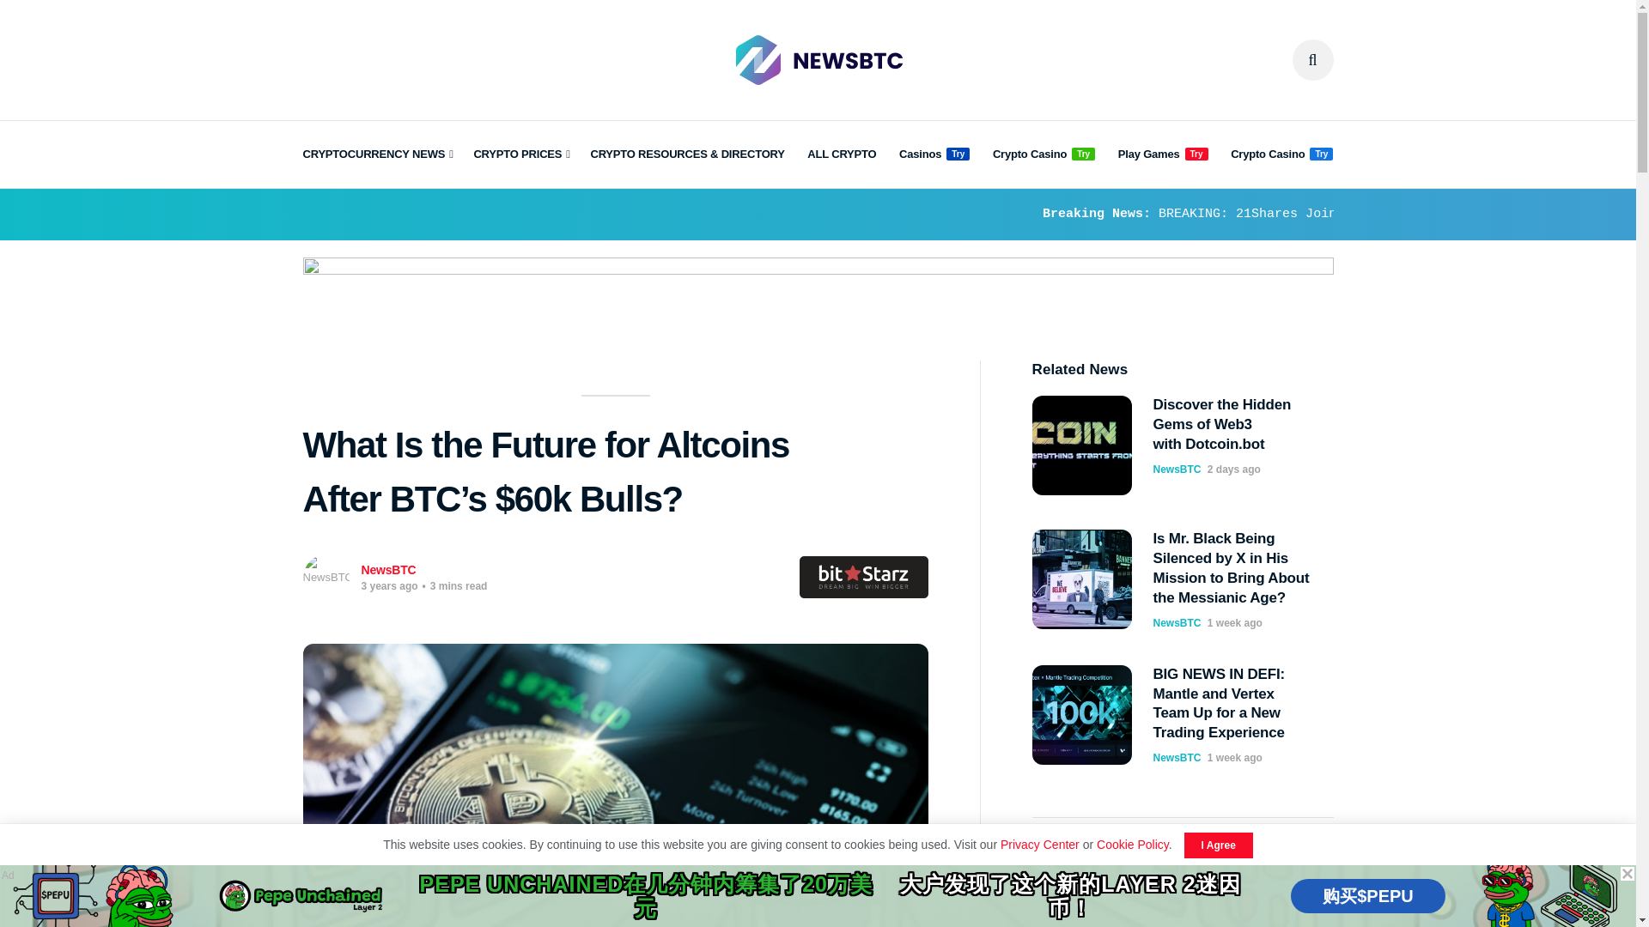 Image resolution: width=1649 pixels, height=927 pixels. I want to click on CRYPTO PRICES, so click(520, 154).